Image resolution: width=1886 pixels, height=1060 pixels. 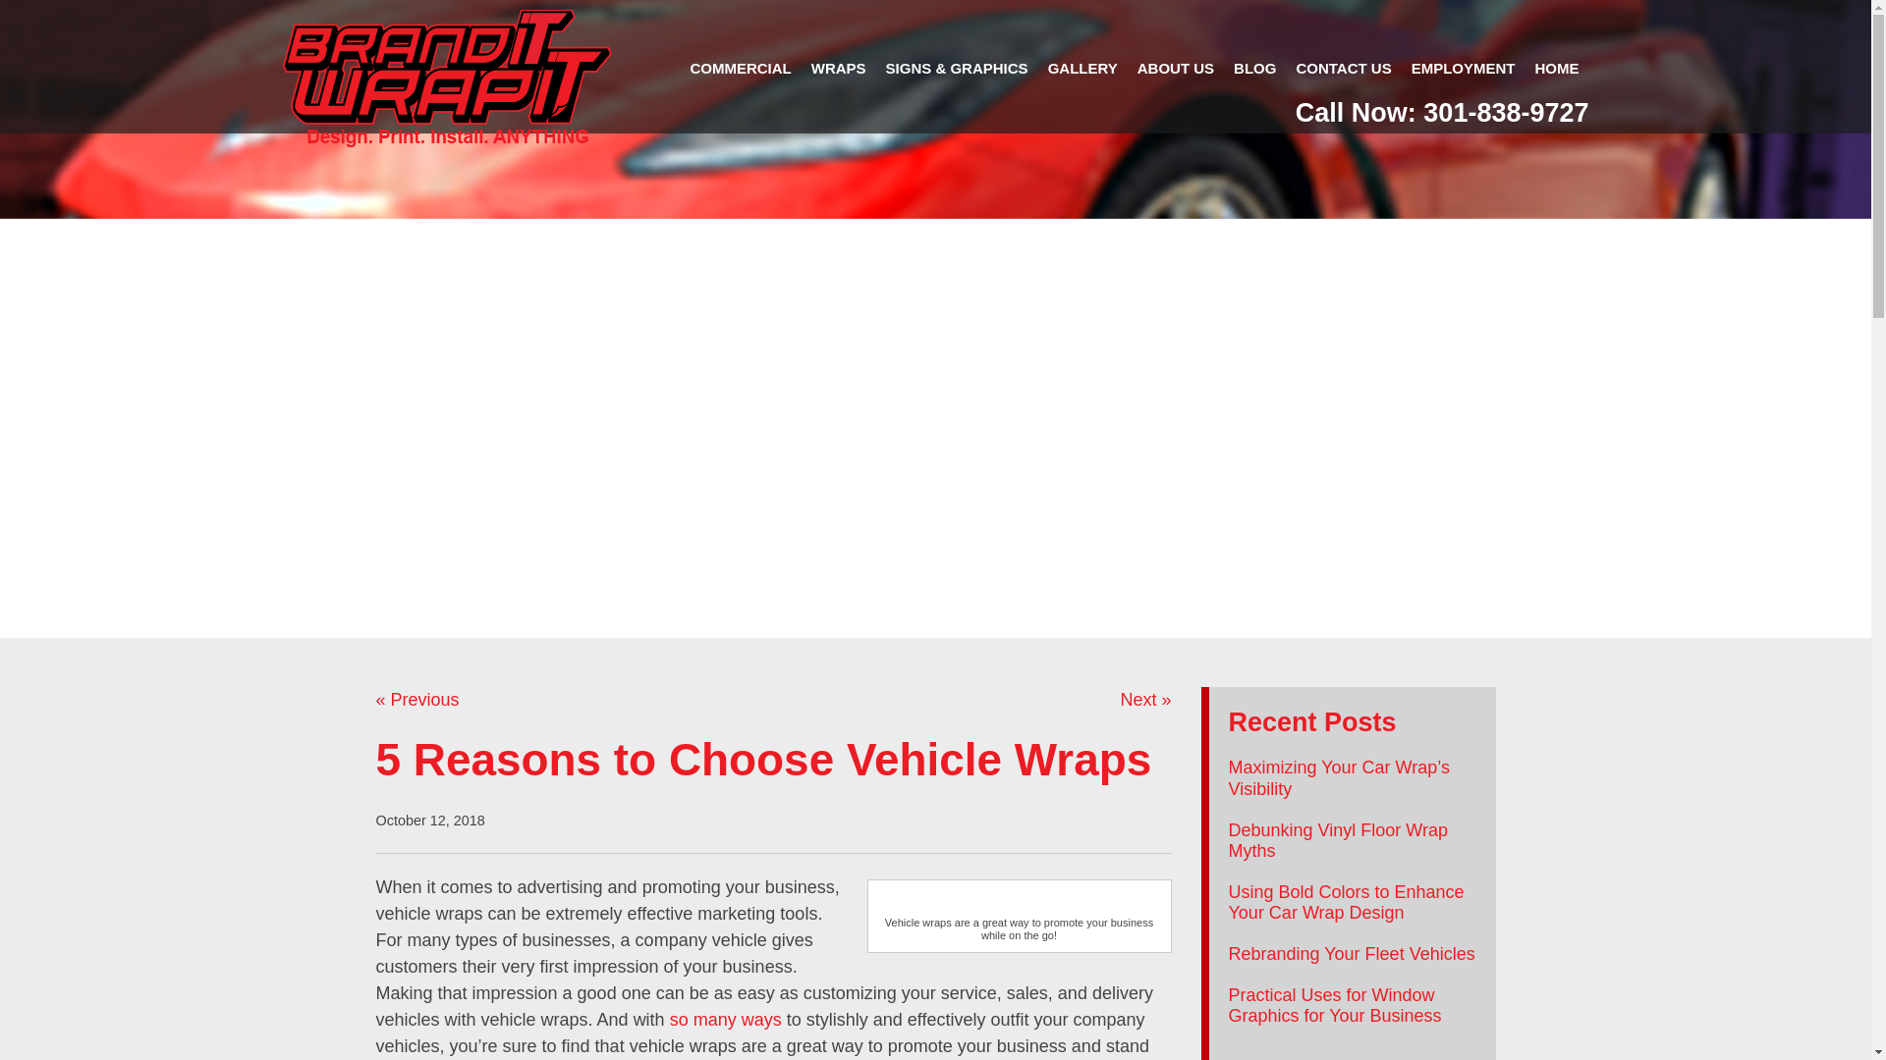 I want to click on EMPLOYMENT, so click(x=1464, y=69).